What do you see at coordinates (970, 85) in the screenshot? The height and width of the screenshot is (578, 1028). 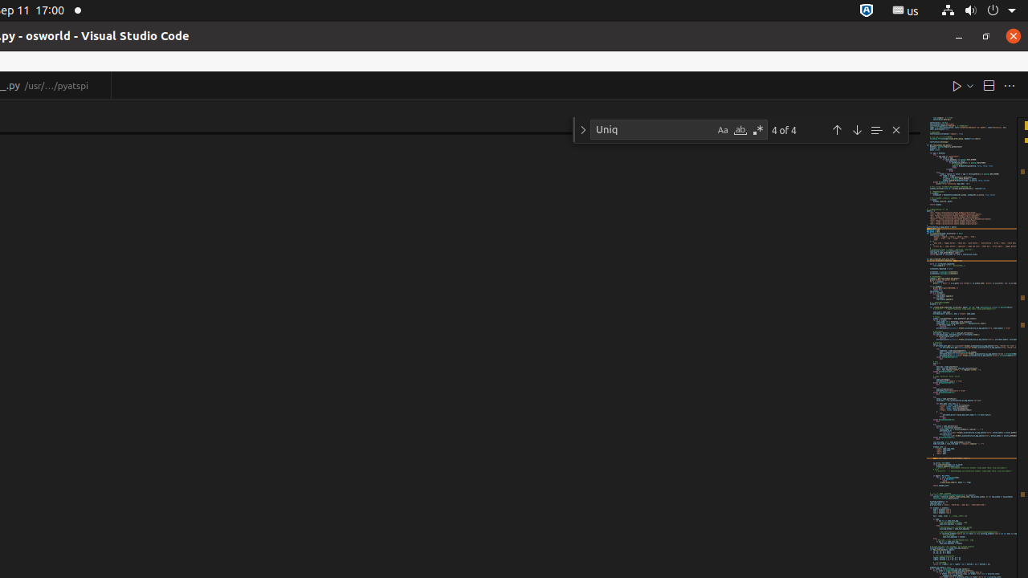 I see `Run or Debug...` at bounding box center [970, 85].